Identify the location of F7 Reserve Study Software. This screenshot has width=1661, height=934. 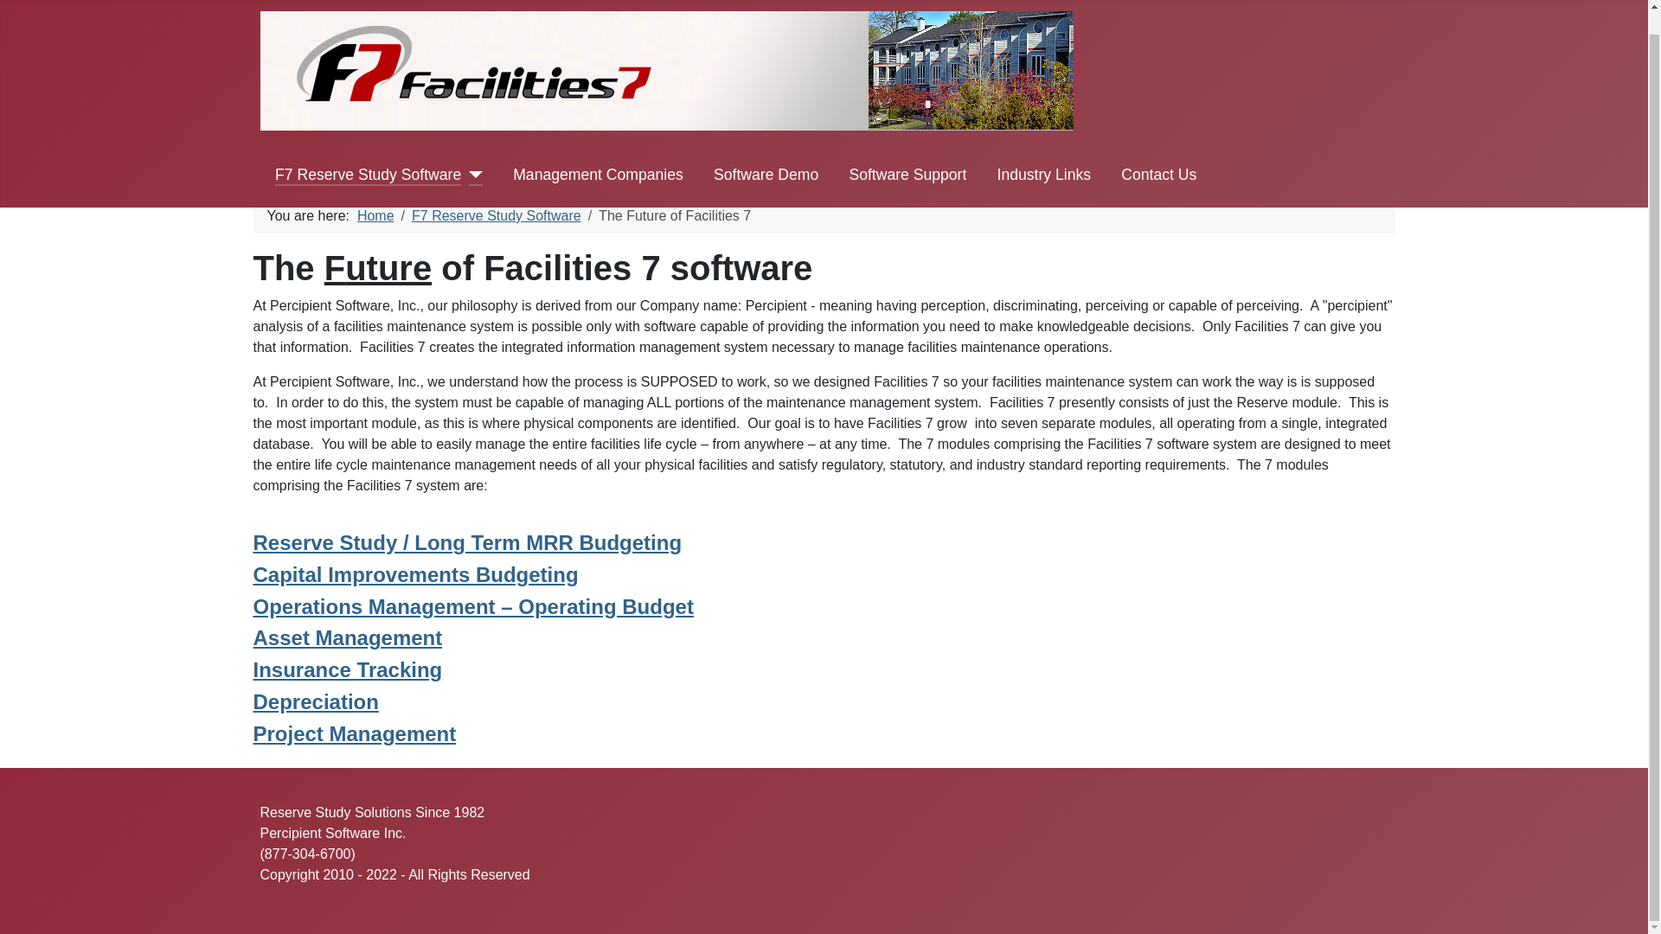
(497, 215).